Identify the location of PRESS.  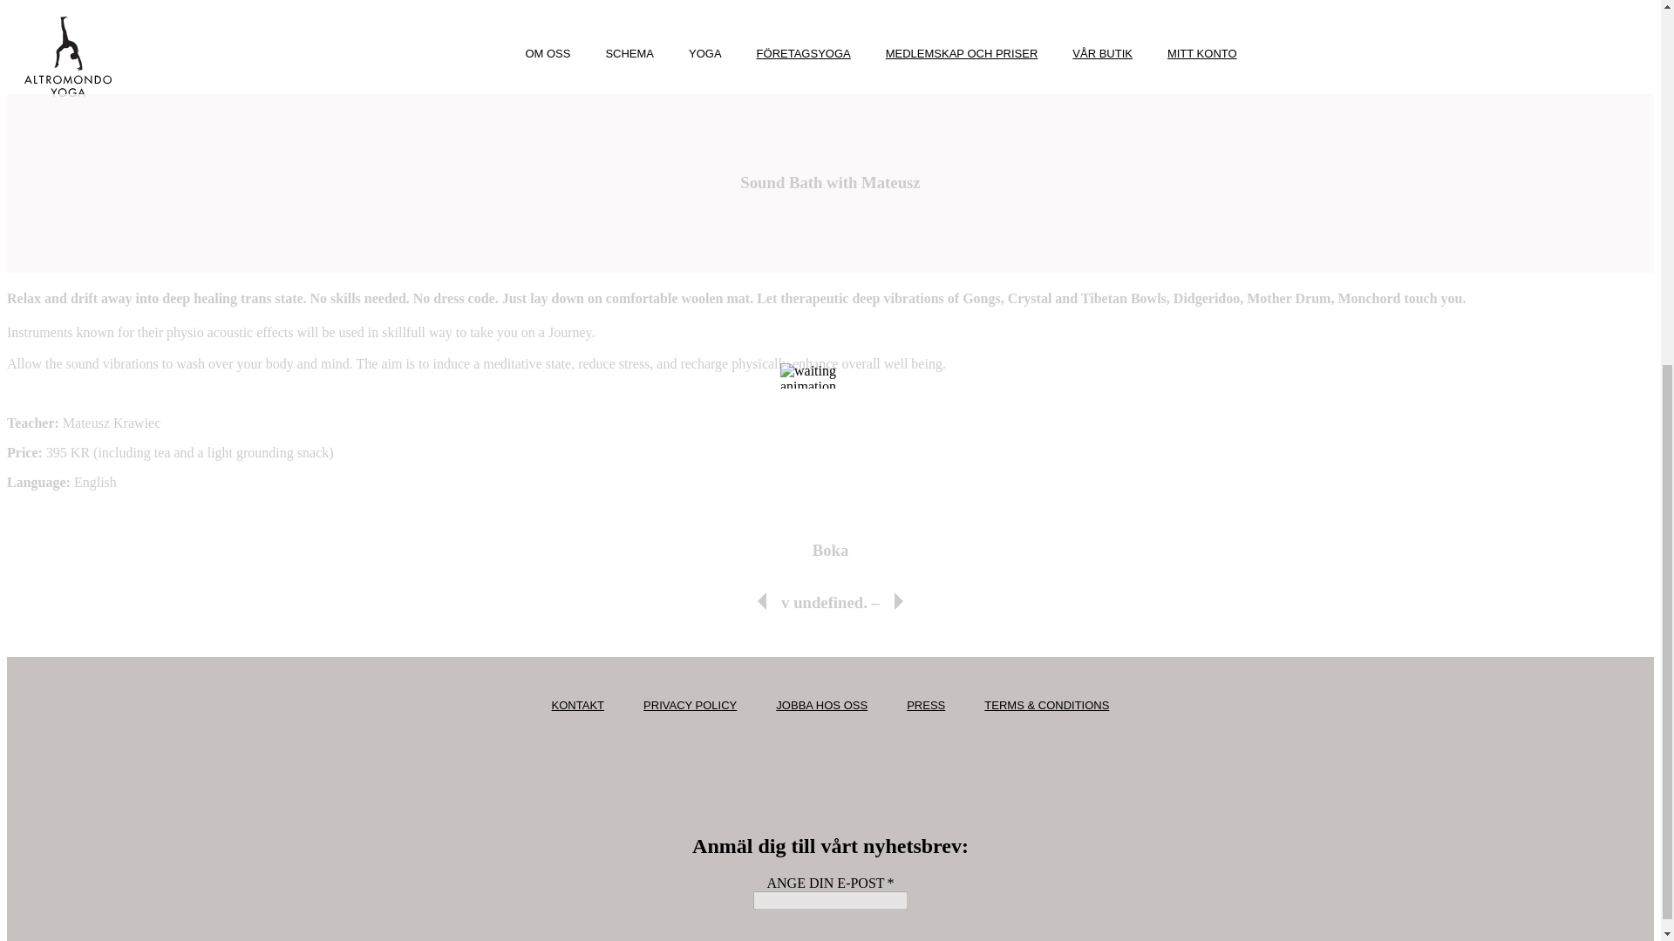
(926, 704).